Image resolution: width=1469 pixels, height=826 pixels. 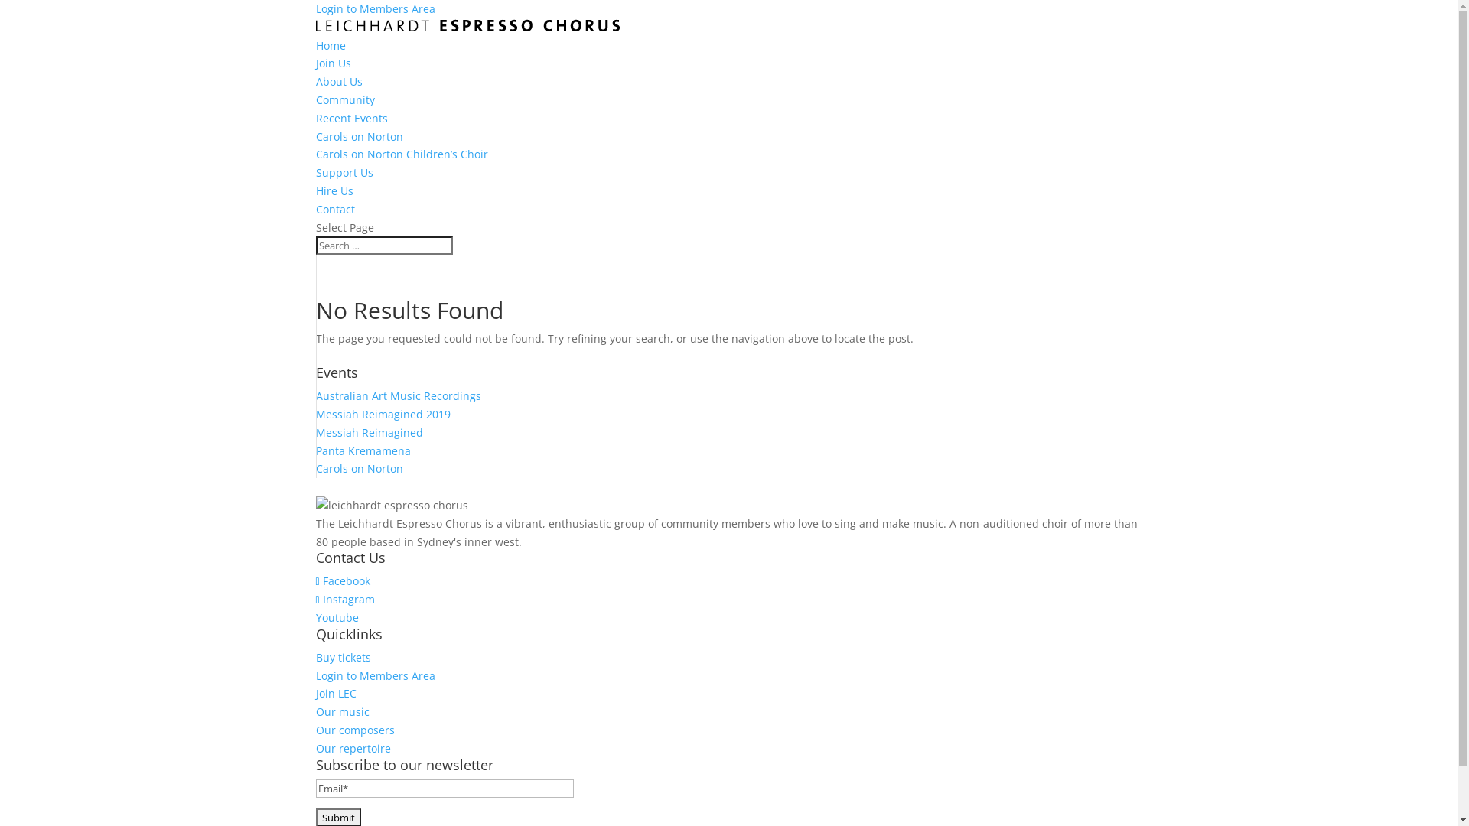 What do you see at coordinates (335, 210) in the screenshot?
I see `Contact` at bounding box center [335, 210].